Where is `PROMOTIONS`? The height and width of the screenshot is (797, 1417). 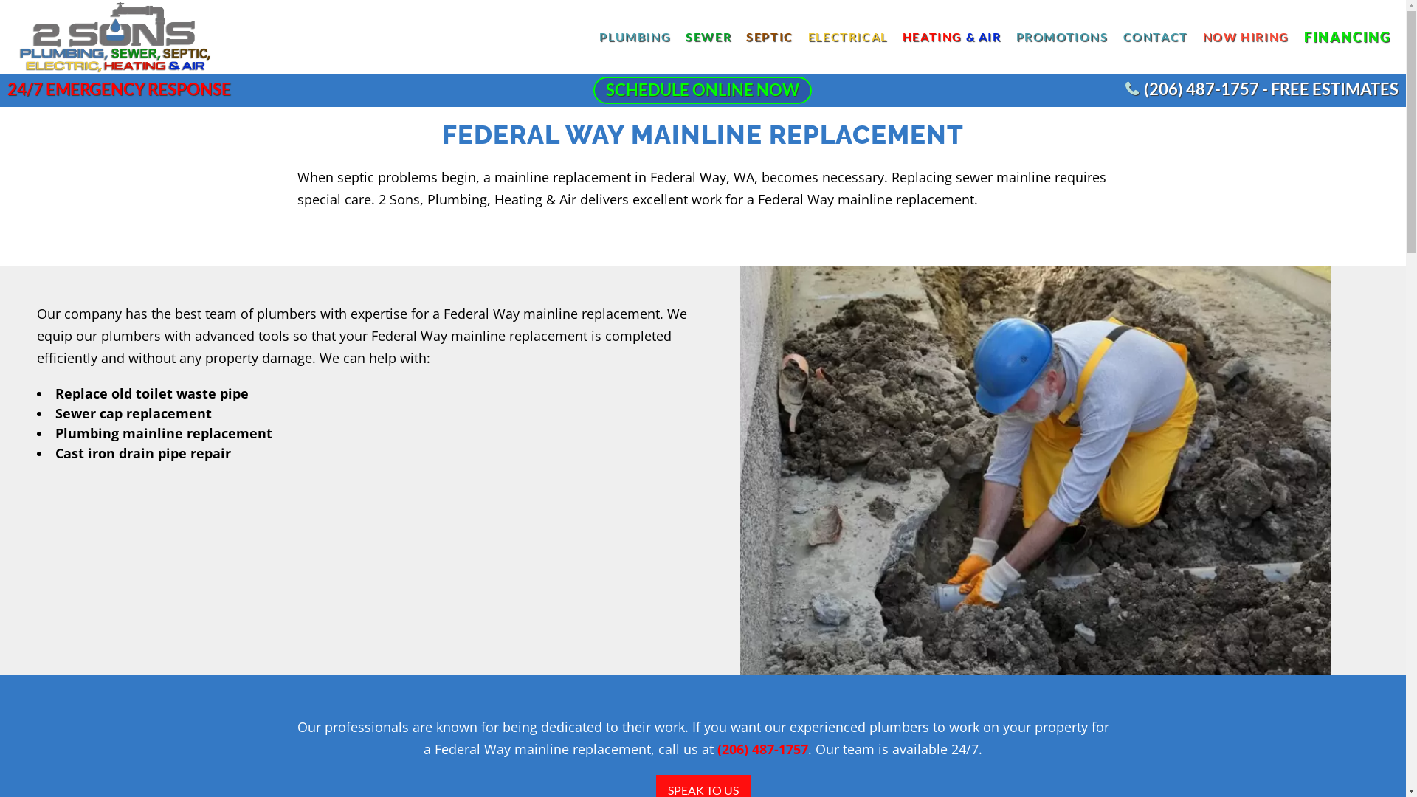
PROMOTIONS is located at coordinates (1063, 37).